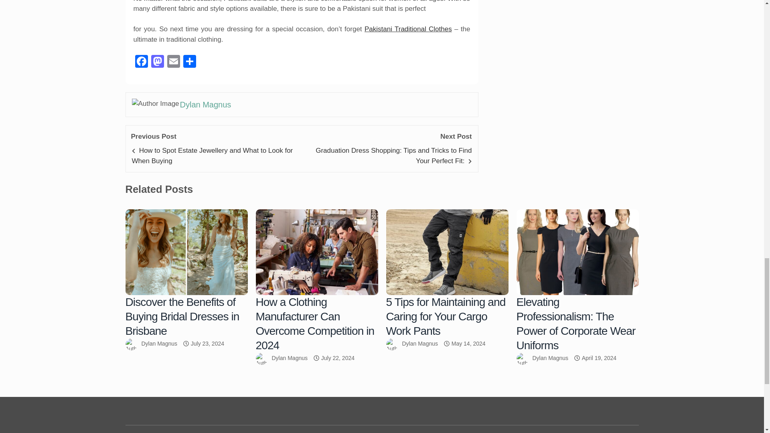 This screenshot has width=770, height=433. I want to click on Author Image, so click(156, 104).